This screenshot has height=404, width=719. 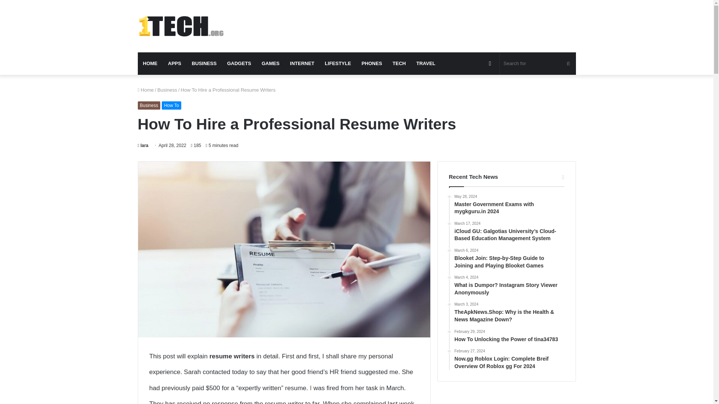 What do you see at coordinates (337, 64) in the screenshot?
I see `LIFESTYLE` at bounding box center [337, 64].